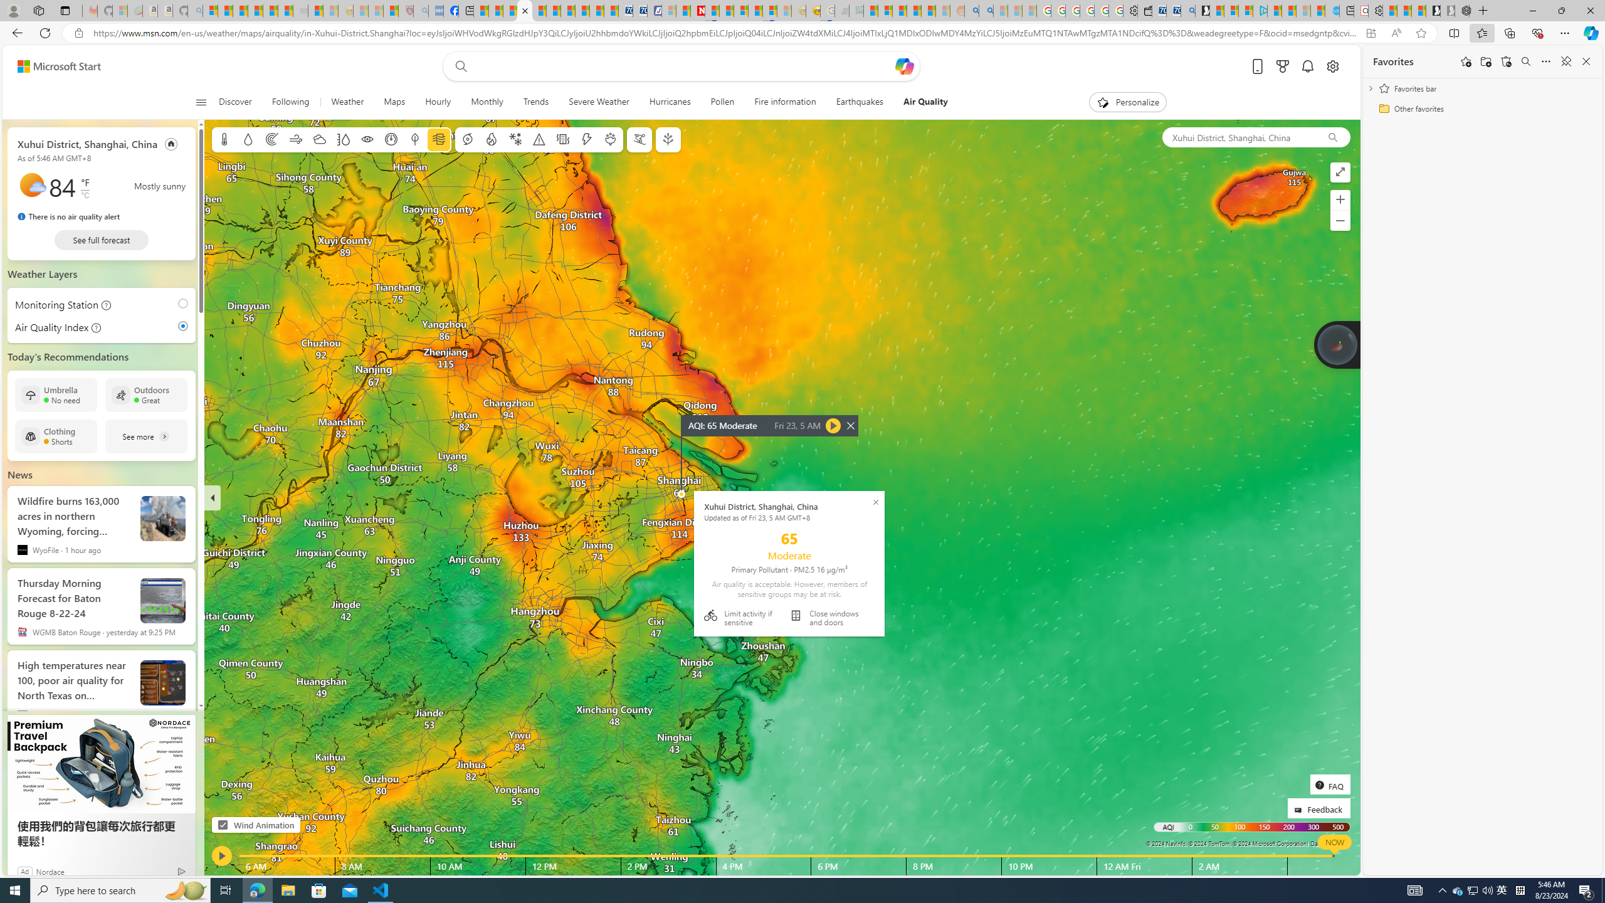 The width and height of the screenshot is (1605, 903). Describe the element at coordinates (1586, 61) in the screenshot. I see `Close favorites` at that location.